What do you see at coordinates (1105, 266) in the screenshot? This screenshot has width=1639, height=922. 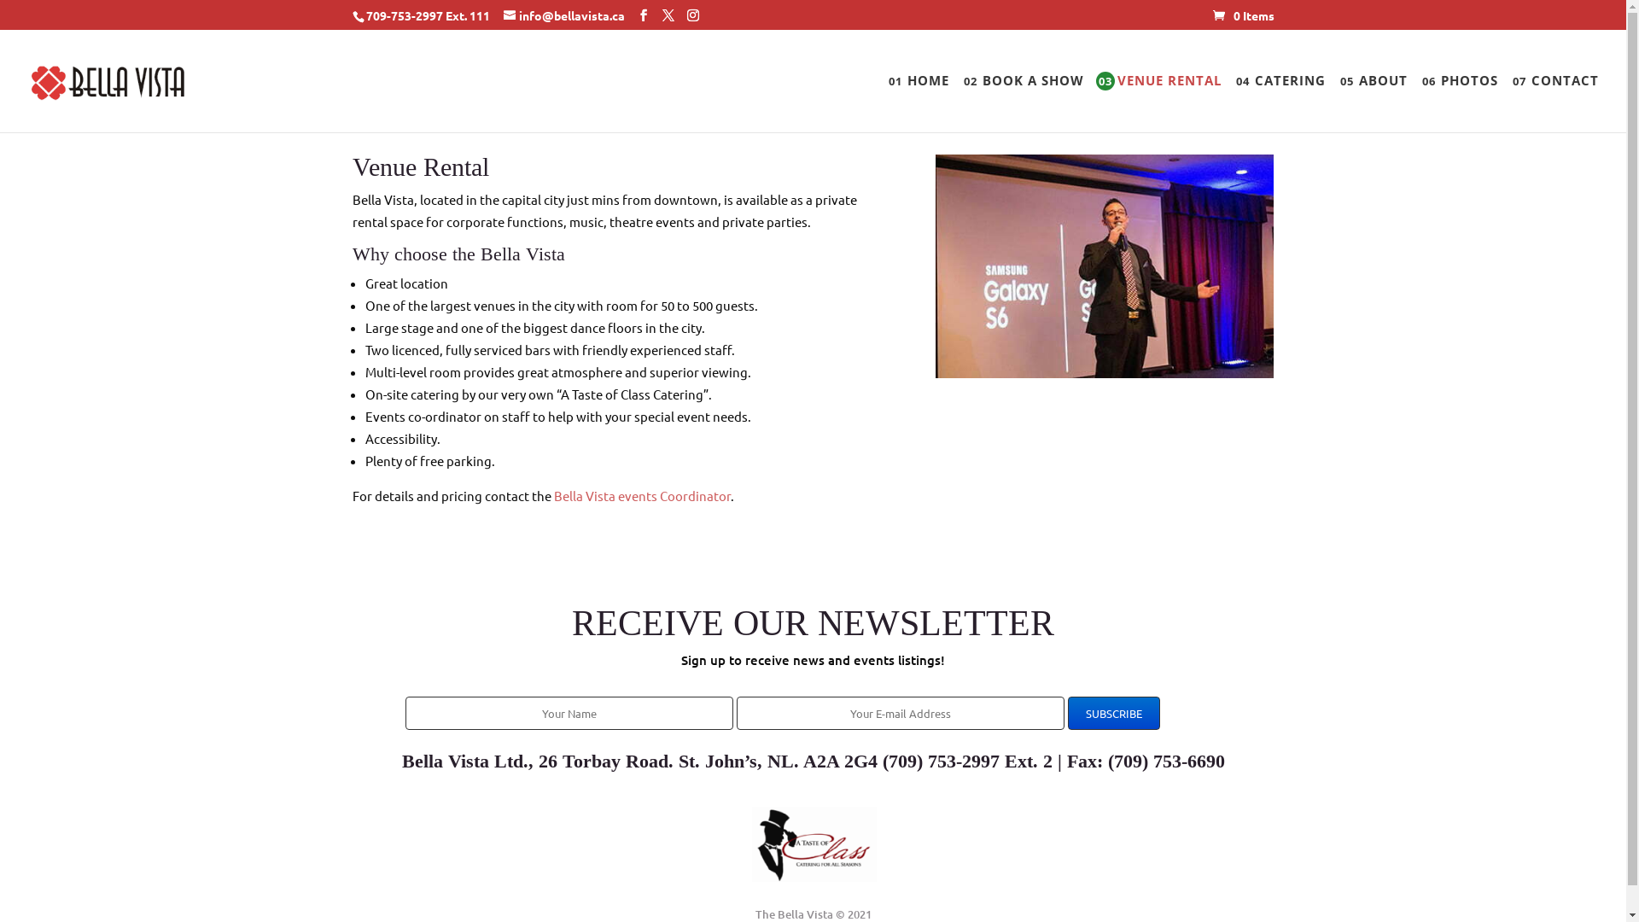 I see `corporate_new` at bounding box center [1105, 266].